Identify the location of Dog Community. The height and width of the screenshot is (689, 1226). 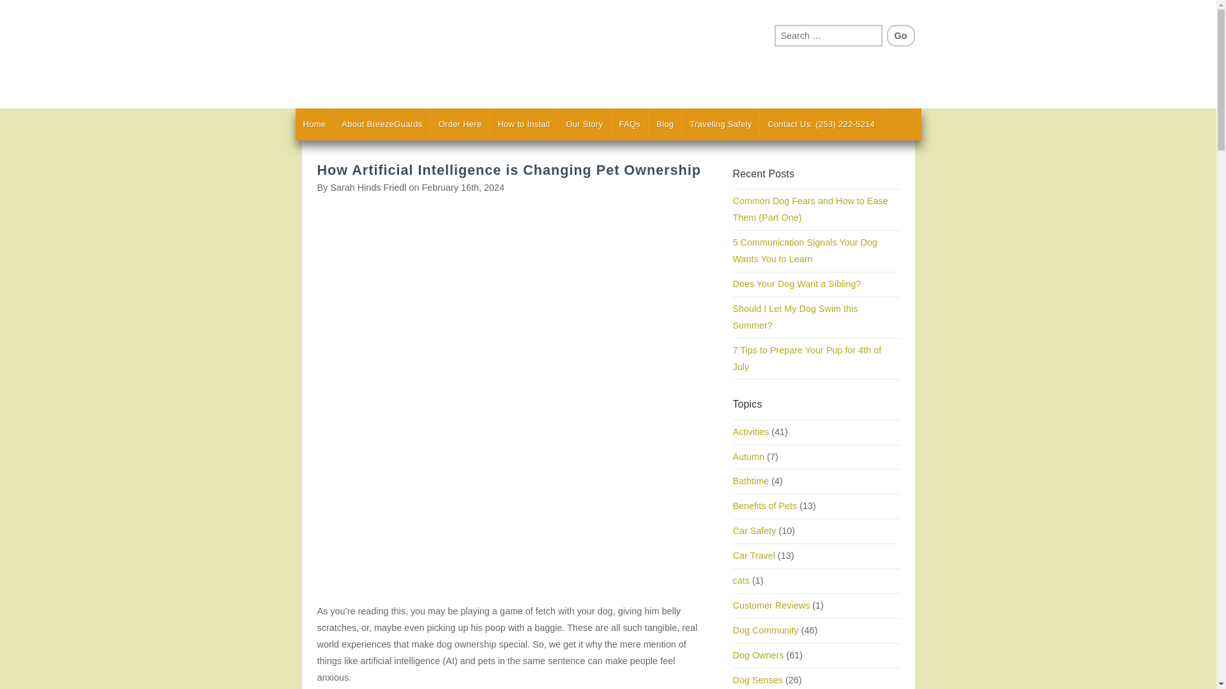
(766, 630).